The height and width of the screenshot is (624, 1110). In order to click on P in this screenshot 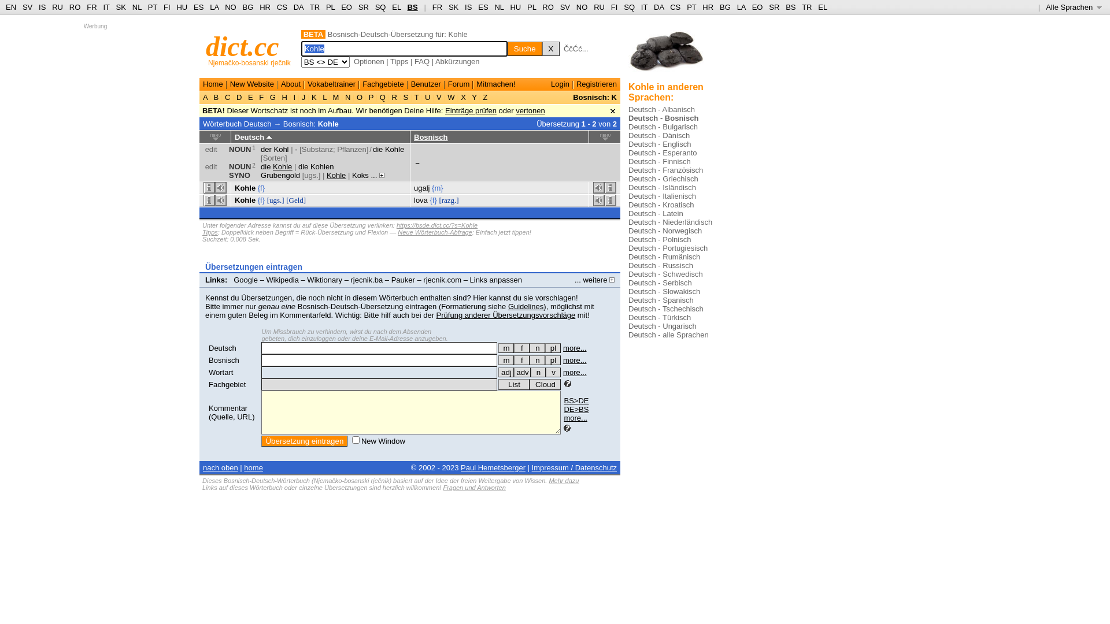, I will do `click(371, 97)`.